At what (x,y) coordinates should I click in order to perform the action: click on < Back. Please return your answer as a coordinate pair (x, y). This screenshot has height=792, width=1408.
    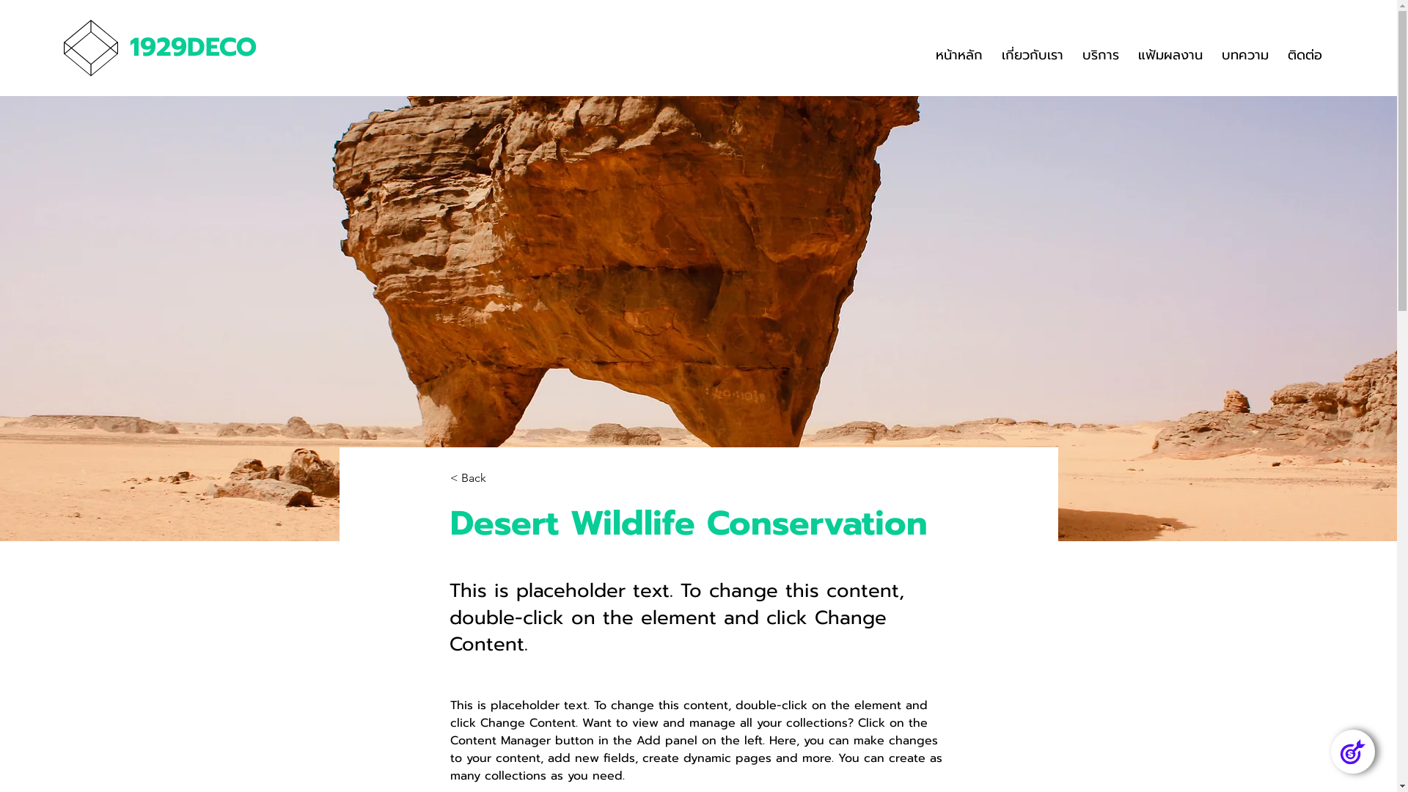
    Looking at the image, I should click on (499, 478).